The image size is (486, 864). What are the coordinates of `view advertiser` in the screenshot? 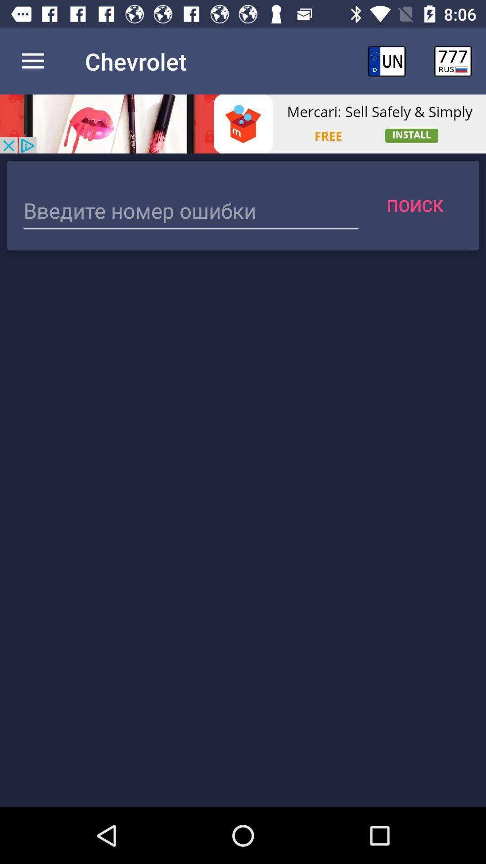 It's located at (243, 124).